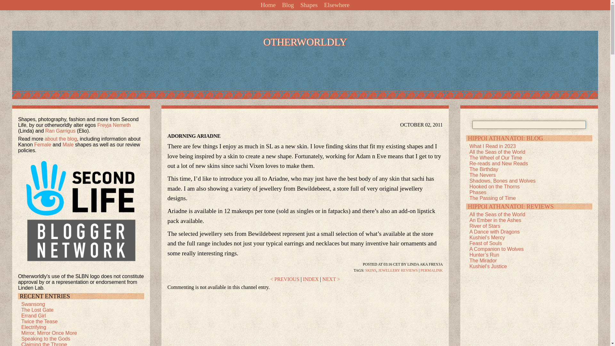 The image size is (615, 346). Describe the element at coordinates (68, 144) in the screenshot. I see `Male` at that location.